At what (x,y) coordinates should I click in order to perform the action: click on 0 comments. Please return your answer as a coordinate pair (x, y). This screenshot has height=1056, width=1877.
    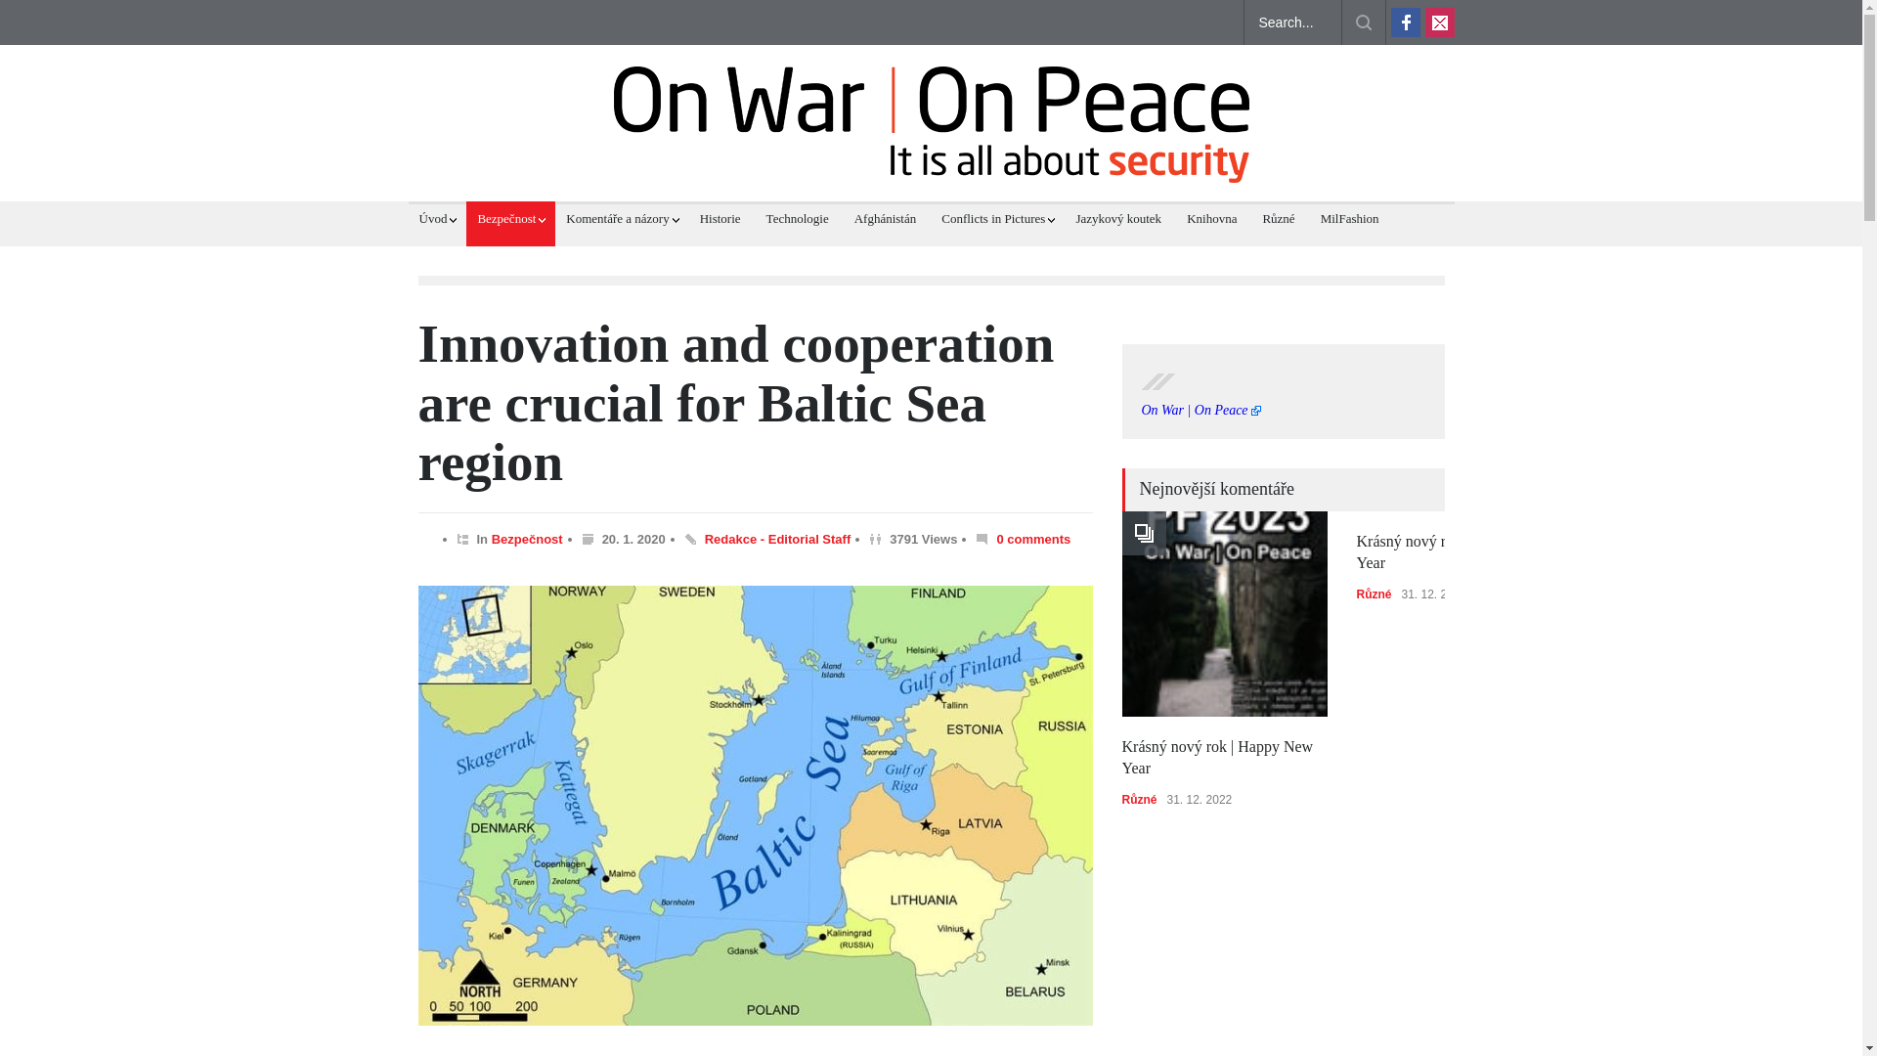
    Looking at the image, I should click on (1023, 540).